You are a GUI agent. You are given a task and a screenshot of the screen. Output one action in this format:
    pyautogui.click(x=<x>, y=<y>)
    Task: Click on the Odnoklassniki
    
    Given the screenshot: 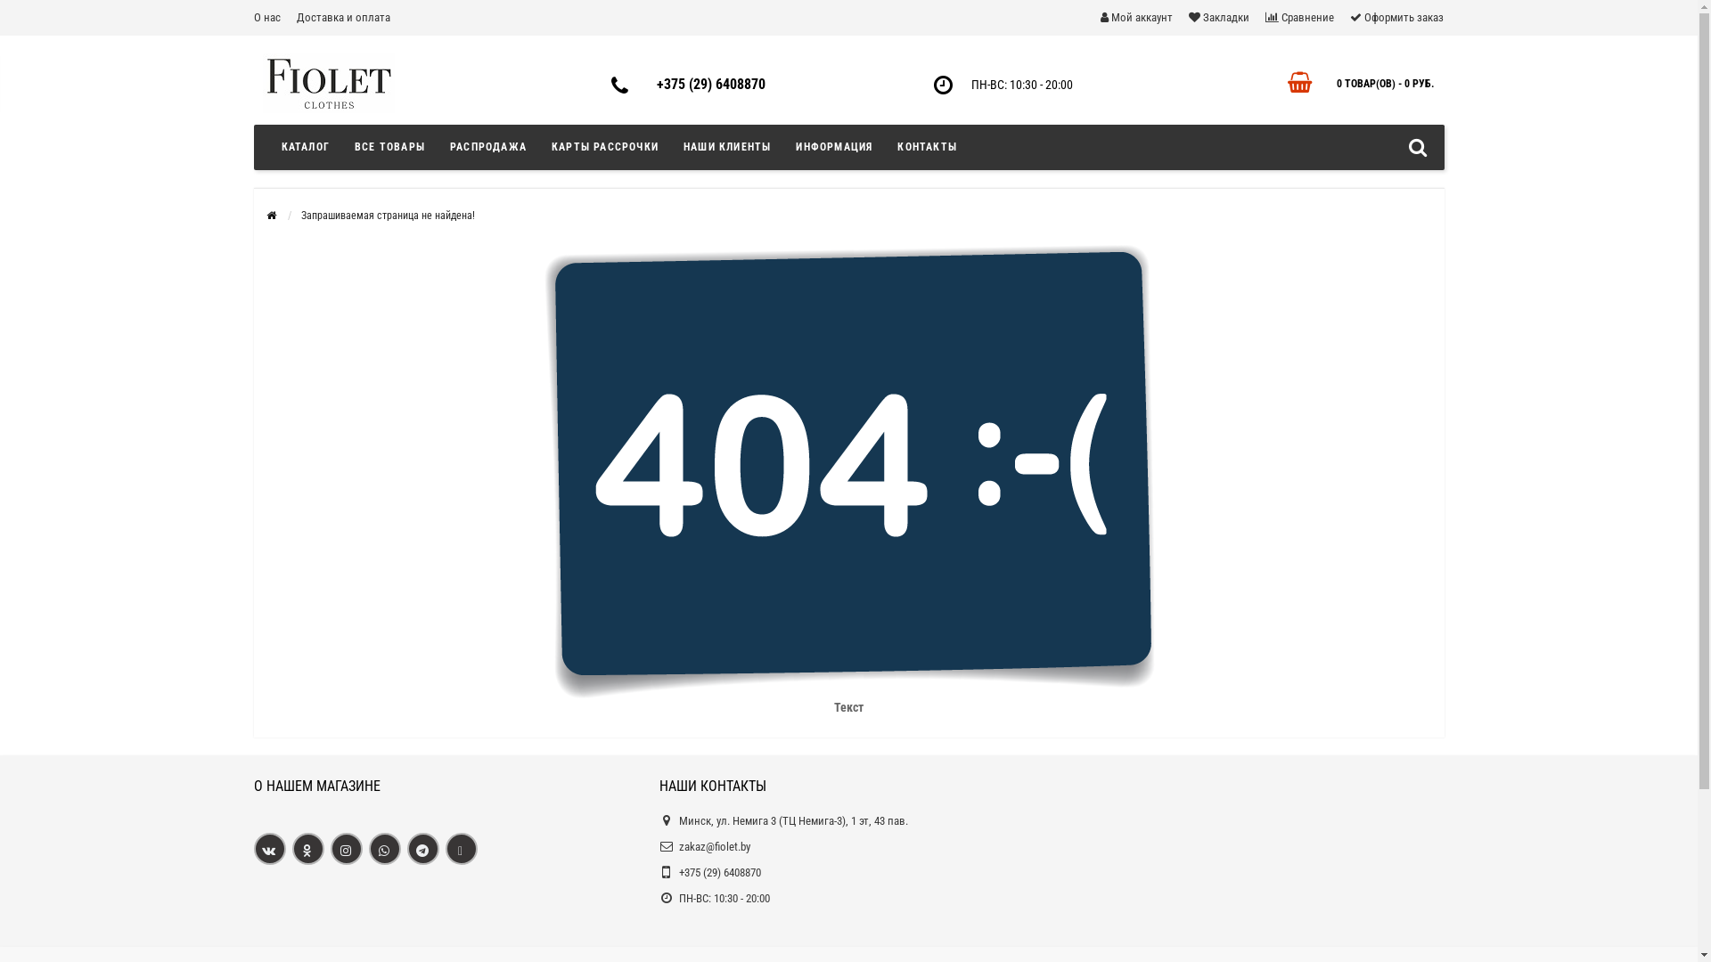 What is the action you would take?
    pyautogui.click(x=308, y=849)
    